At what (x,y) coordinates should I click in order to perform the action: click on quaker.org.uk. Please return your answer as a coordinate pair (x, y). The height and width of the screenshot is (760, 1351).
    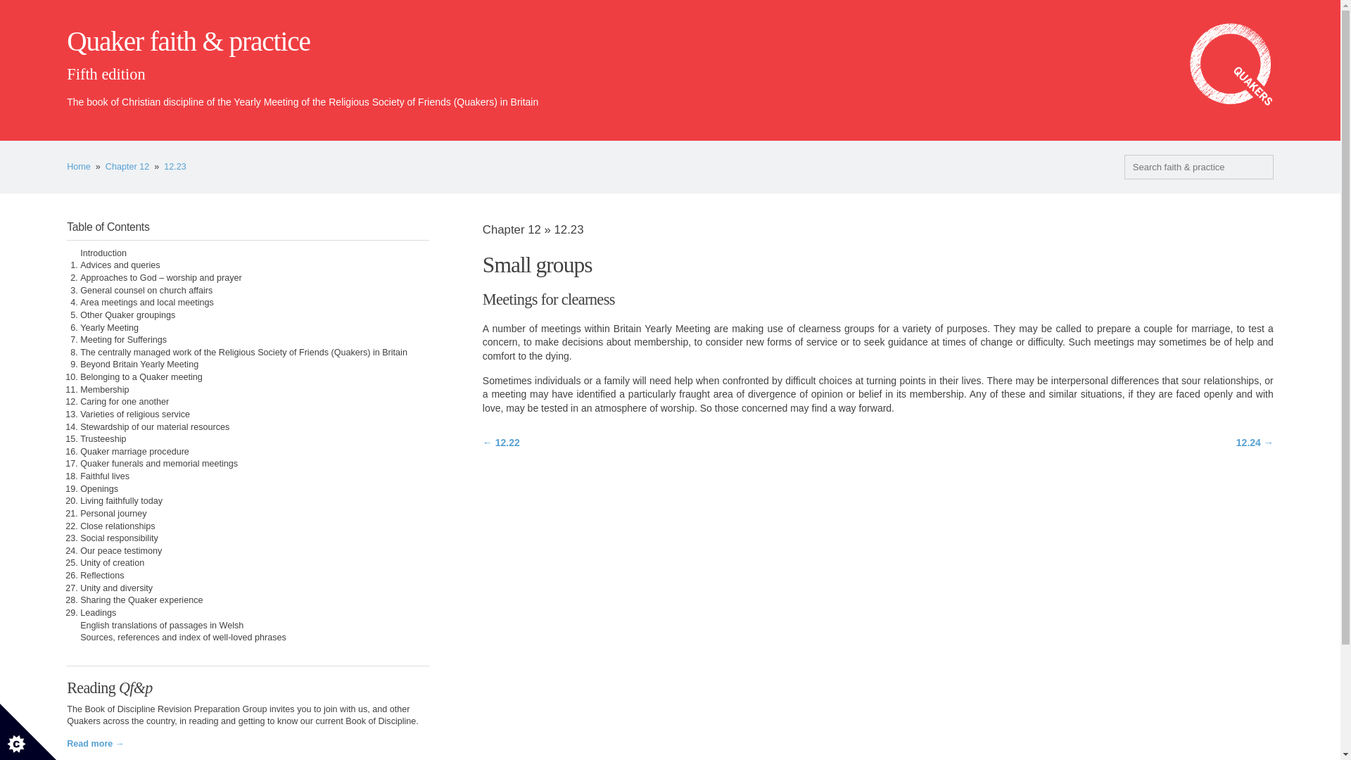
    Looking at the image, I should click on (1231, 65).